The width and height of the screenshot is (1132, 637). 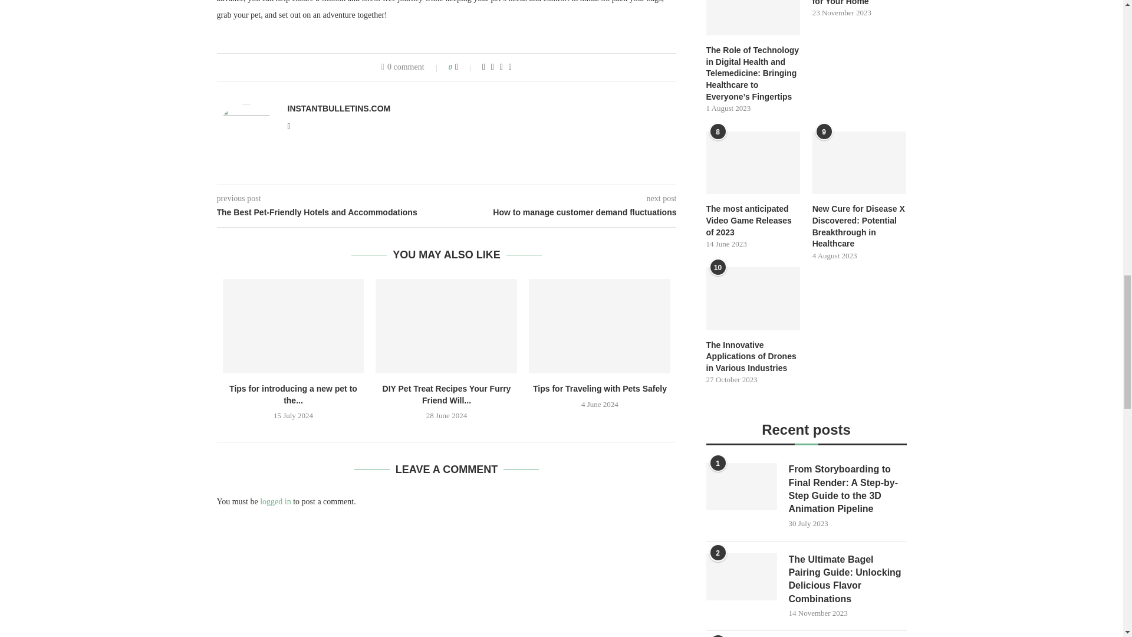 What do you see at coordinates (338, 109) in the screenshot?
I see `Author instantbulletins.com` at bounding box center [338, 109].